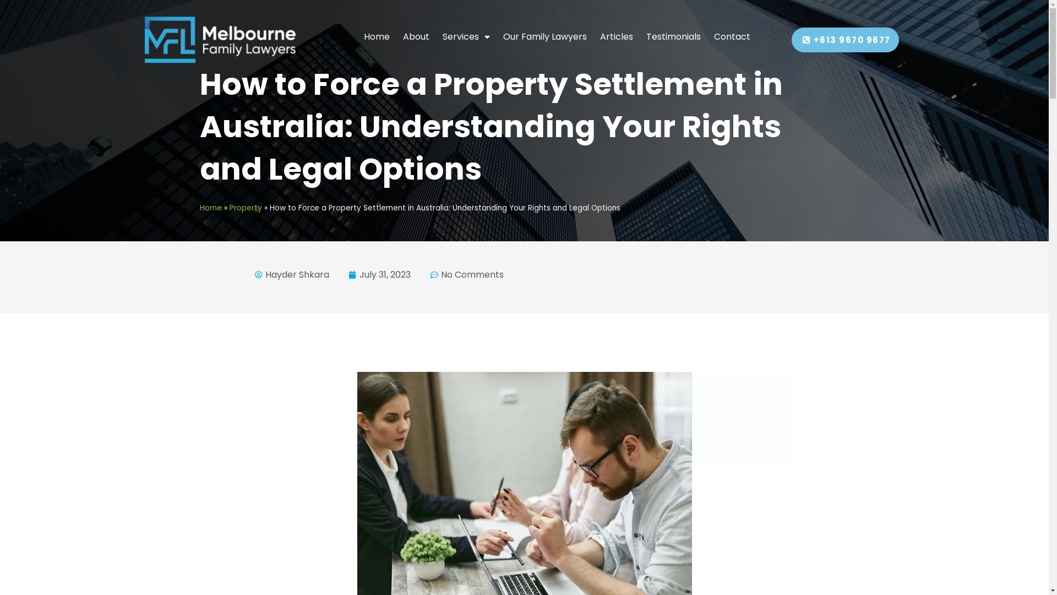  What do you see at coordinates (210, 208) in the screenshot?
I see `Home` at bounding box center [210, 208].